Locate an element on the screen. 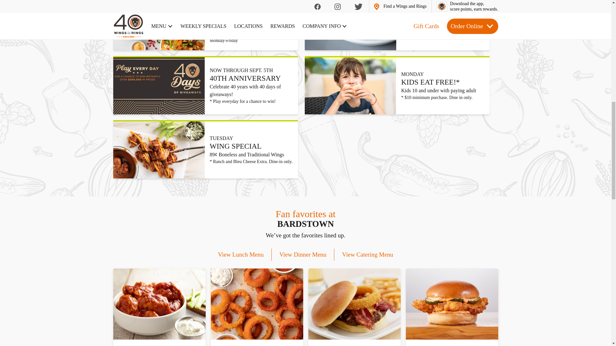  SANDWICHES is located at coordinates (451, 304).